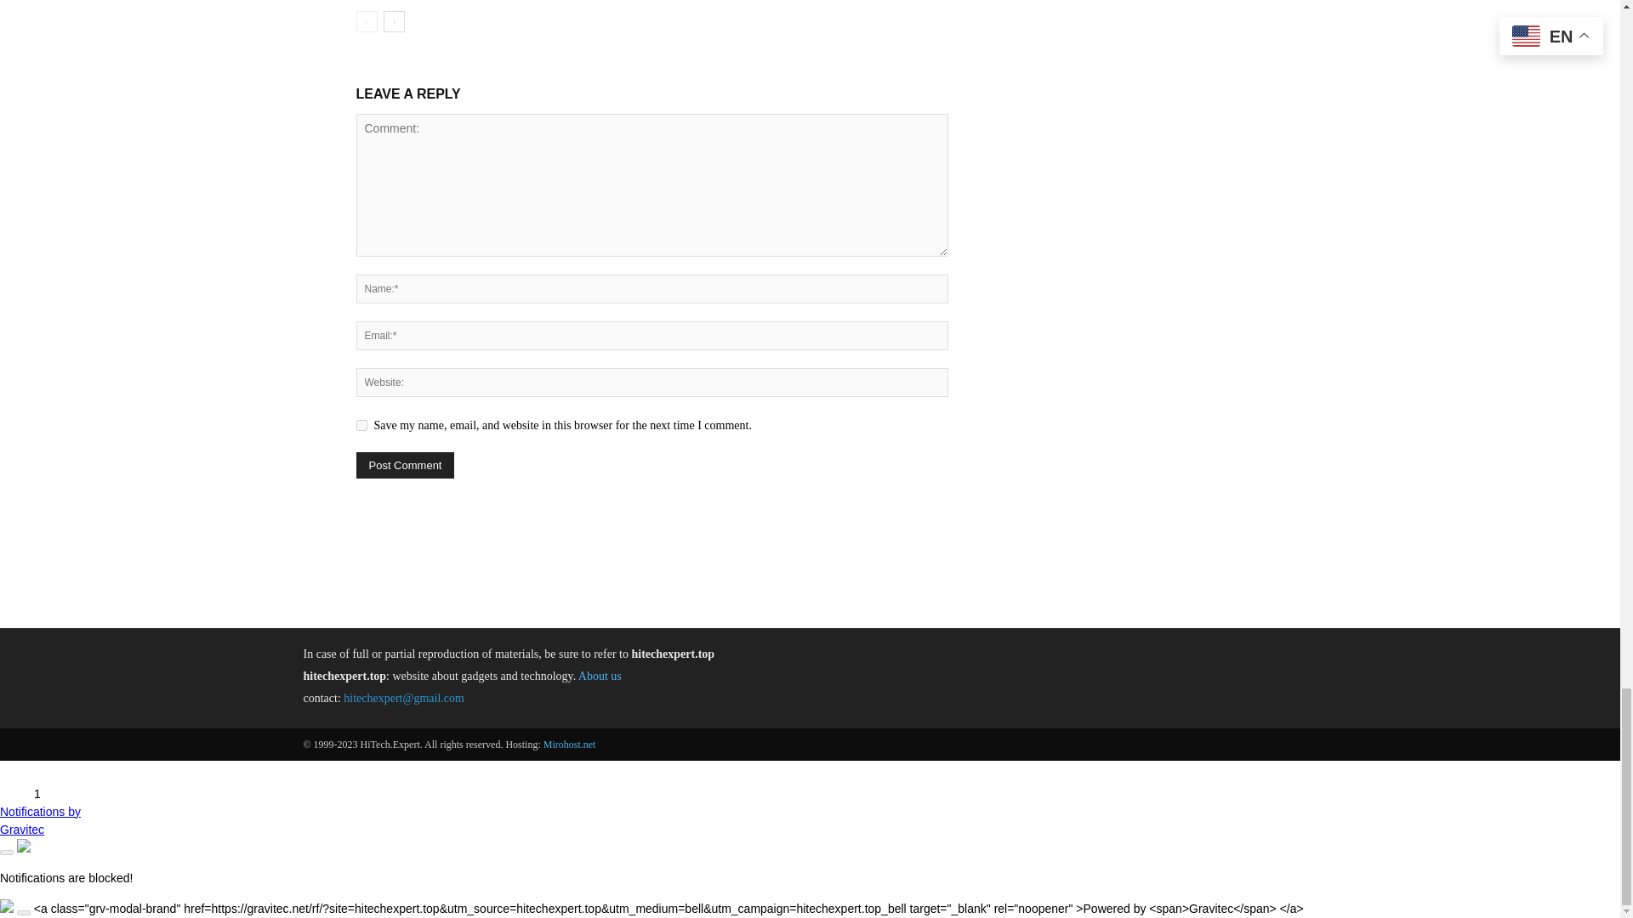 The width and height of the screenshot is (1633, 918). I want to click on yes, so click(361, 425).